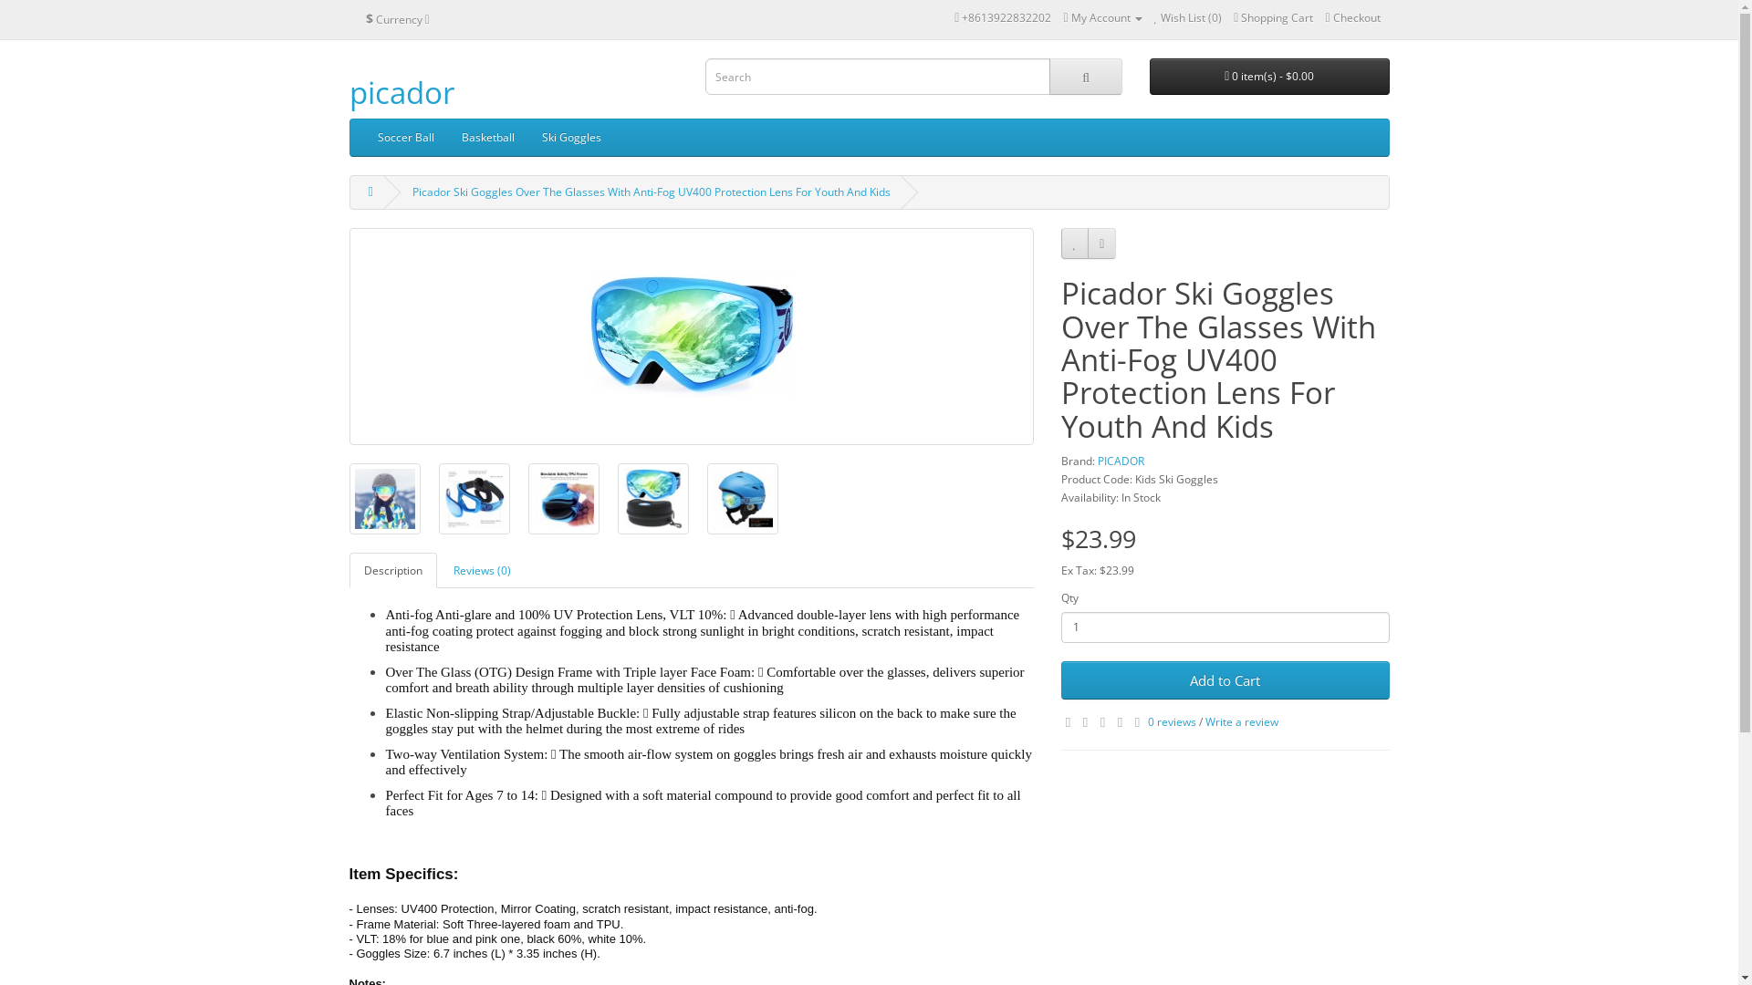 The width and height of the screenshot is (1752, 985). Describe the element at coordinates (1172, 722) in the screenshot. I see `0 reviews` at that location.